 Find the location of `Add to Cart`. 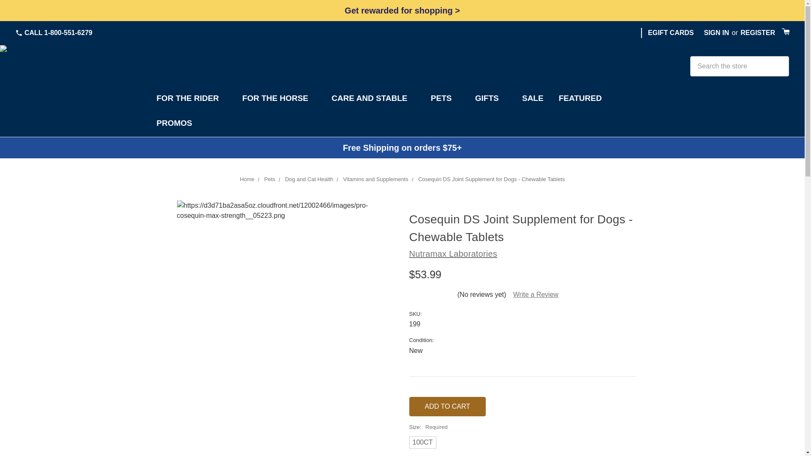

Add to Cart is located at coordinates (447, 406).